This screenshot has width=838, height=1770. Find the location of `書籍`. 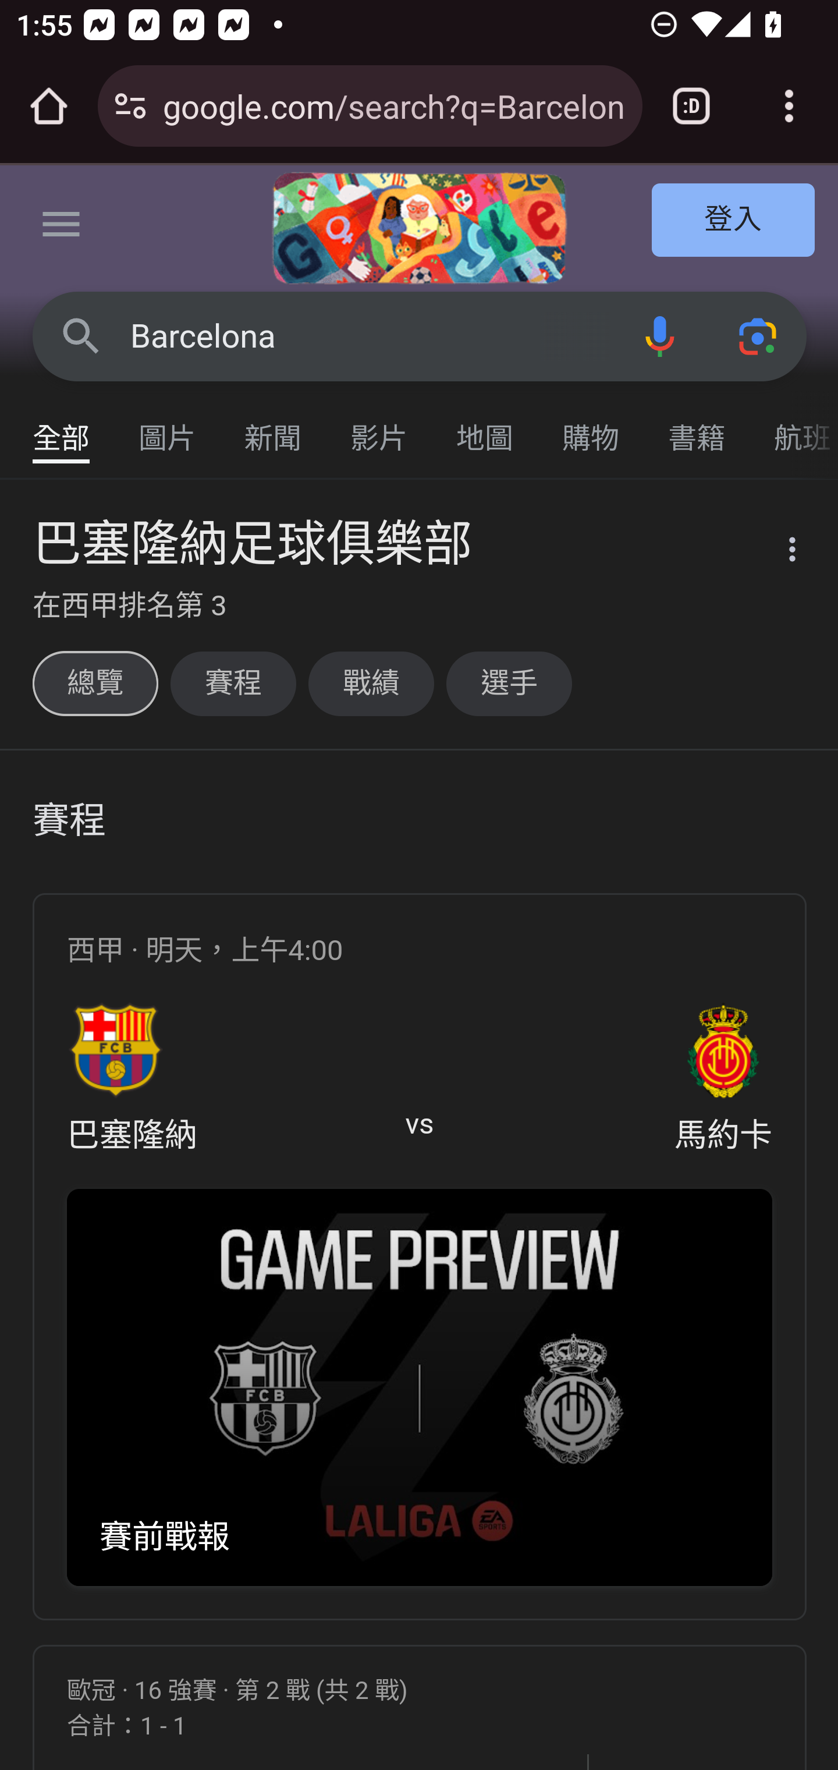

書籍 is located at coordinates (697, 427).